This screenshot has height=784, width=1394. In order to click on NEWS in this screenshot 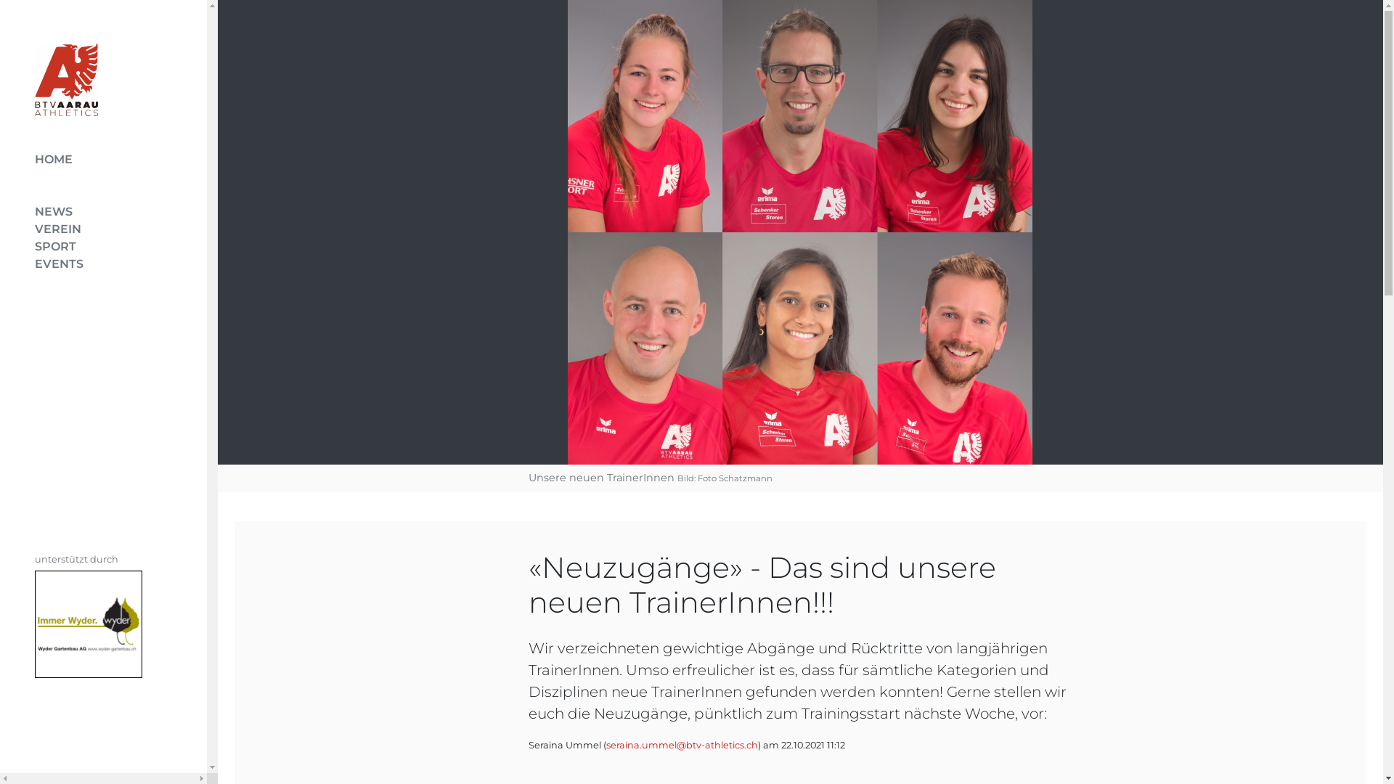, I will do `click(115, 212)`.